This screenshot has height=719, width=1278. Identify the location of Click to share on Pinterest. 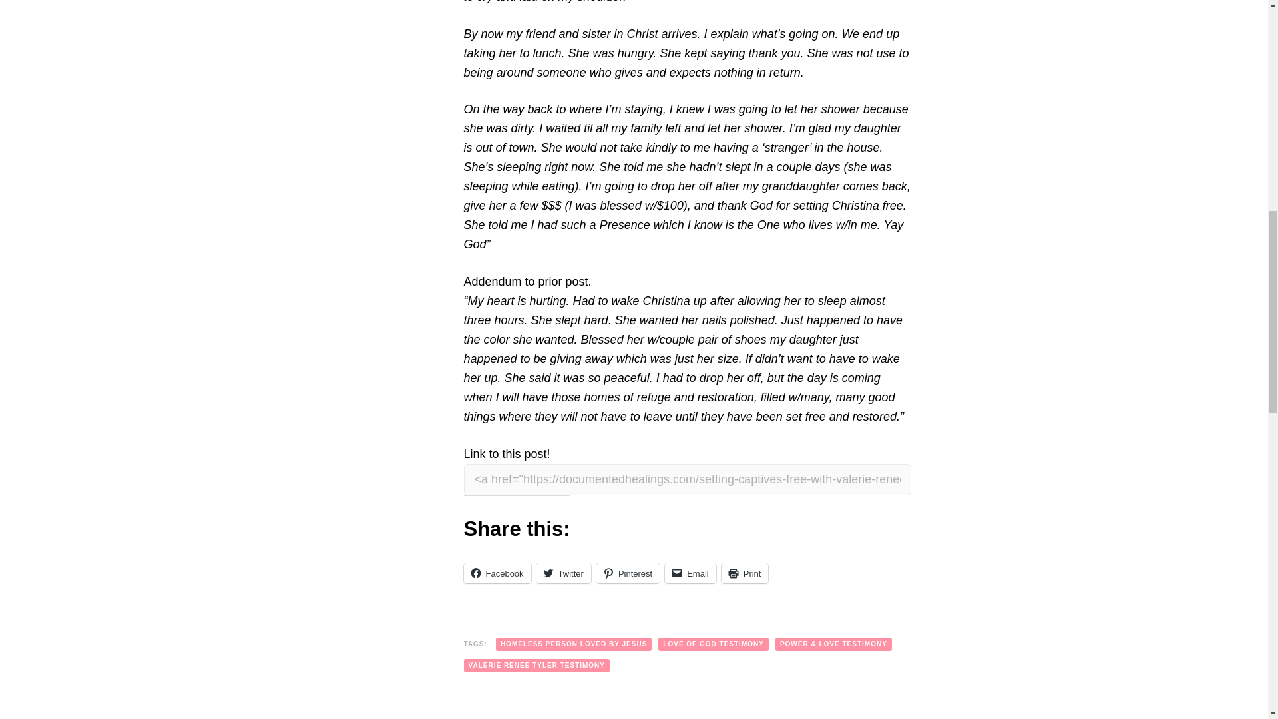
(628, 573).